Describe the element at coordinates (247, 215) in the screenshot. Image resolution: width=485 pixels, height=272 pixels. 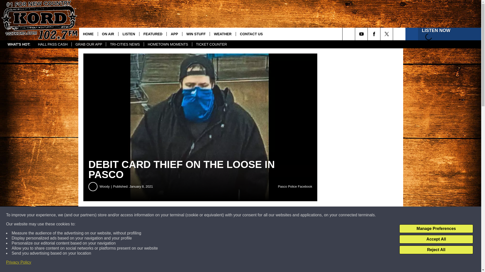
I see `Share on Twitter` at that location.